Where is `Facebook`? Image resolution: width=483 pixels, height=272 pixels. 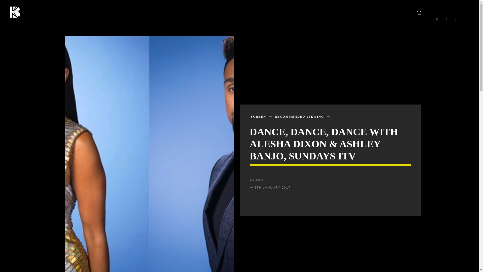
Facebook is located at coordinates (437, 19).